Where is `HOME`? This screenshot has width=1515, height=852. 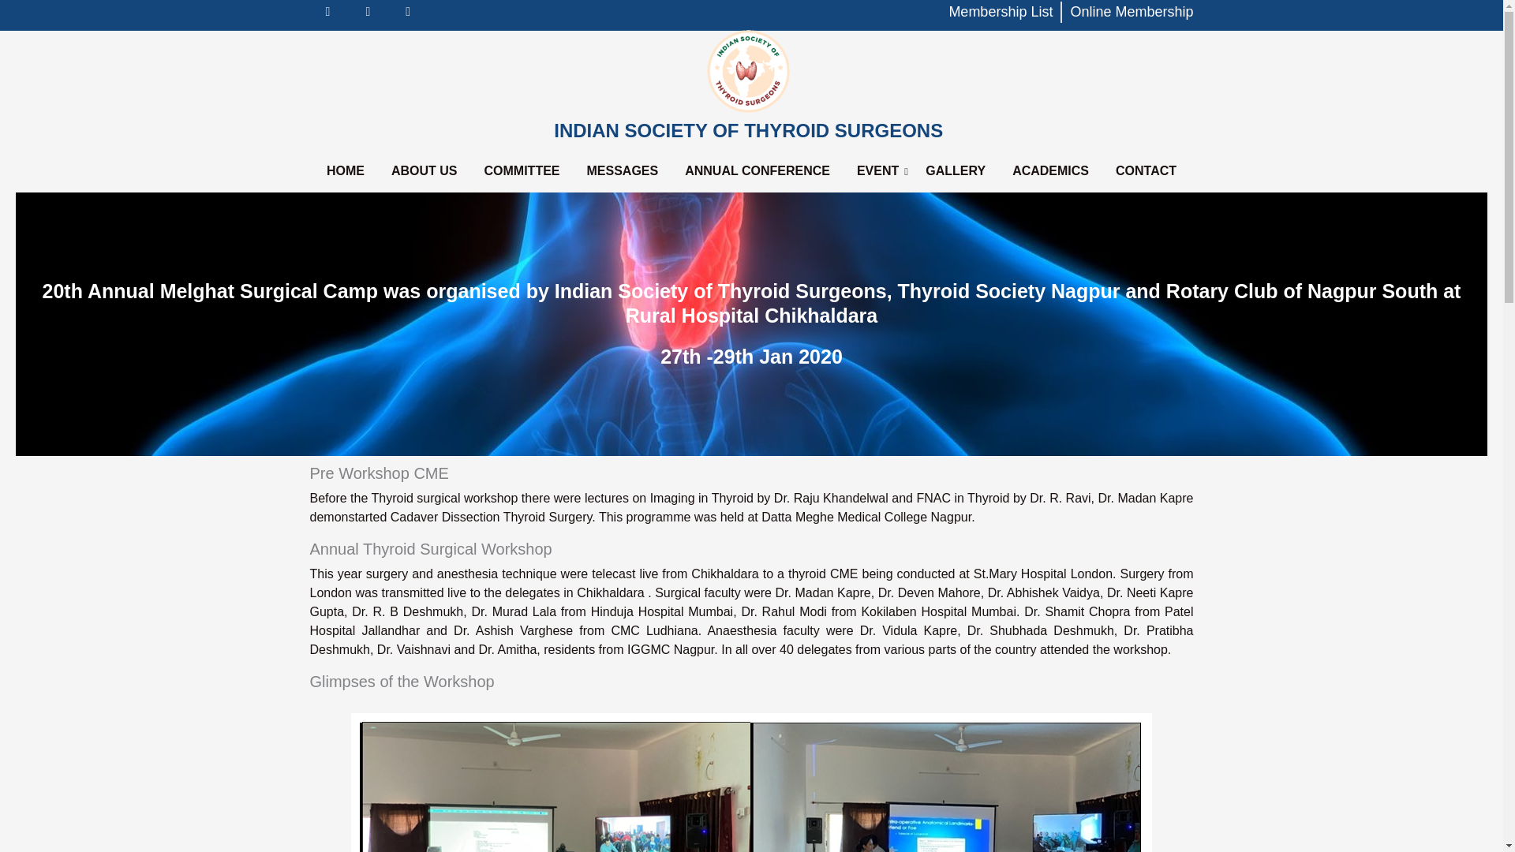
HOME is located at coordinates (346, 171).